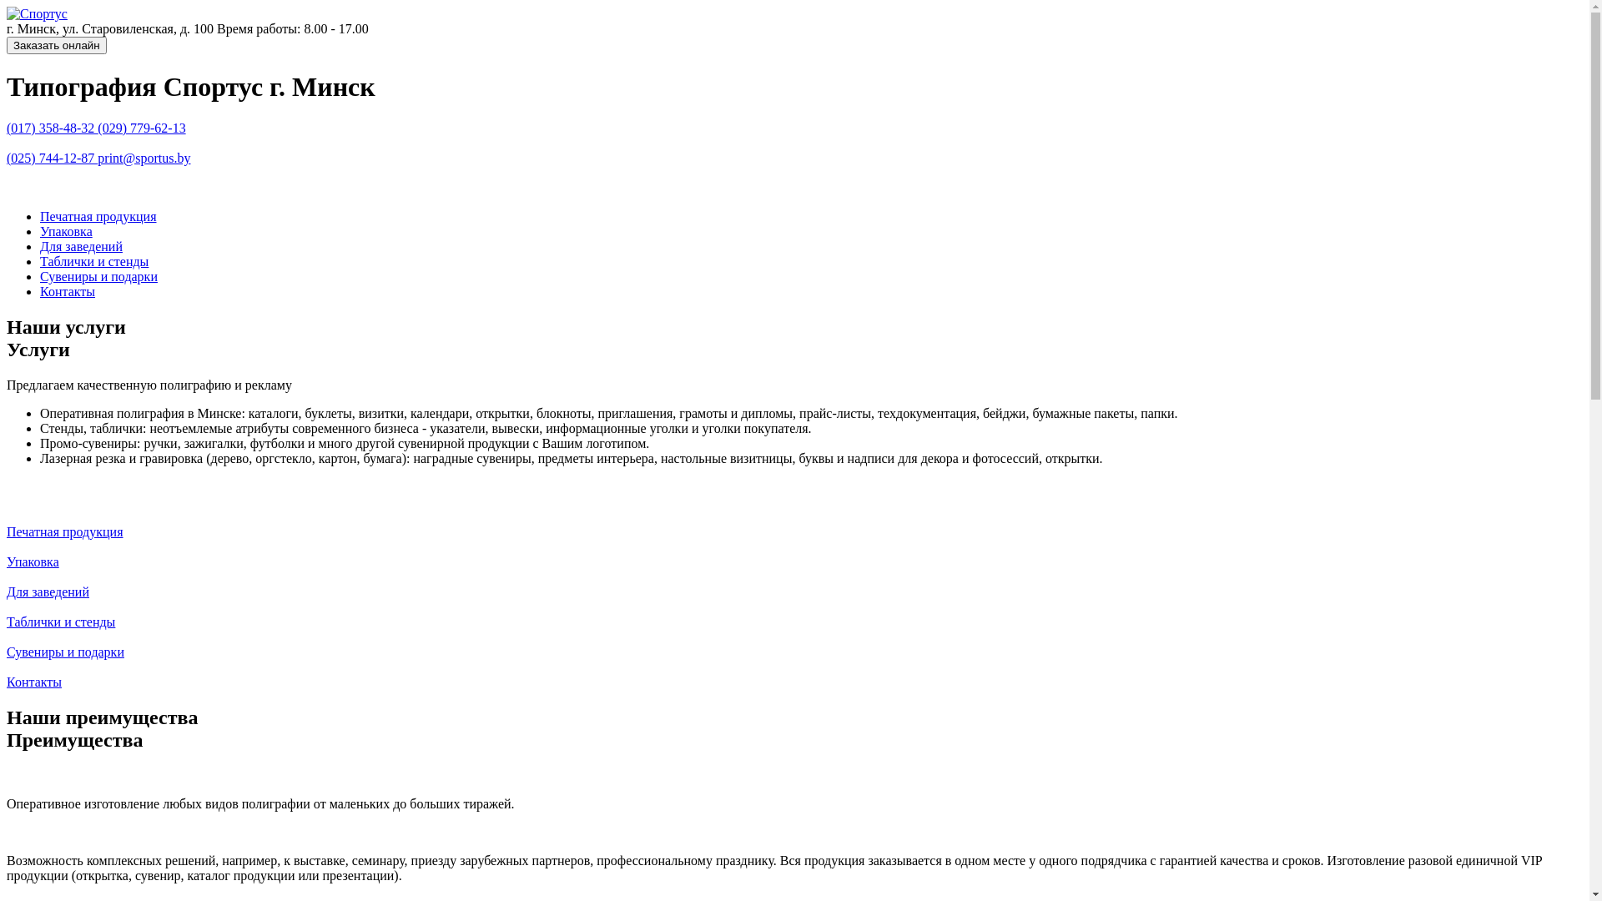 The image size is (1602, 901). What do you see at coordinates (144, 159) in the screenshot?
I see `print@sportus.by` at bounding box center [144, 159].